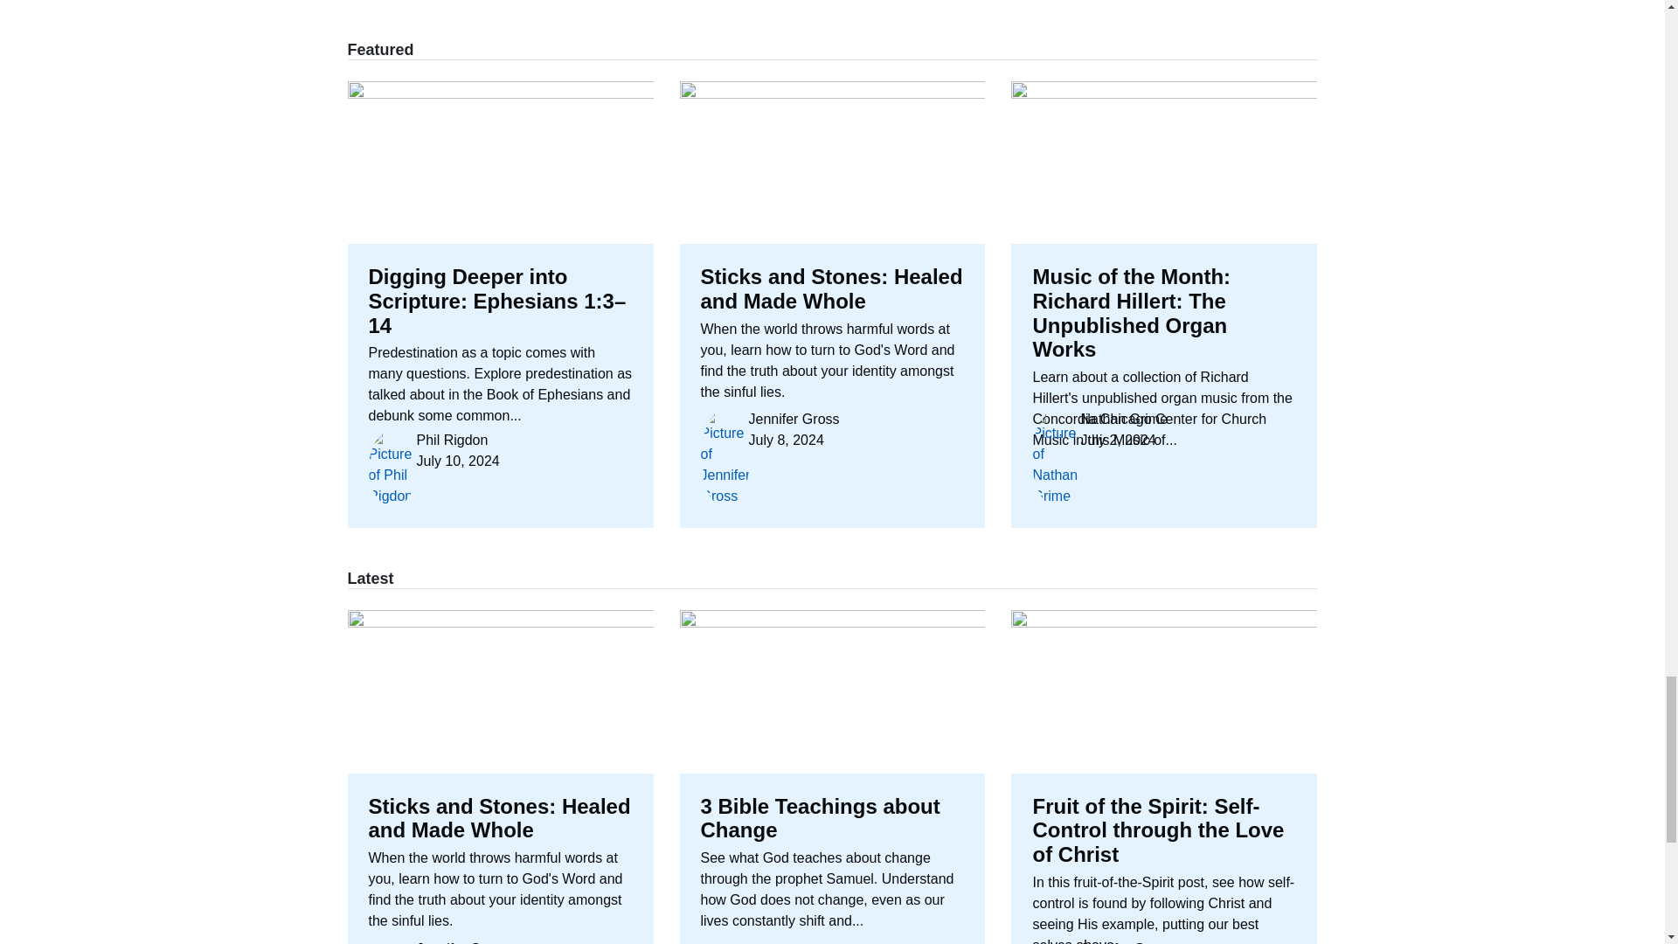 The image size is (1678, 944). What do you see at coordinates (832, 776) in the screenshot?
I see `3 Bible Teachings about Change` at bounding box center [832, 776].